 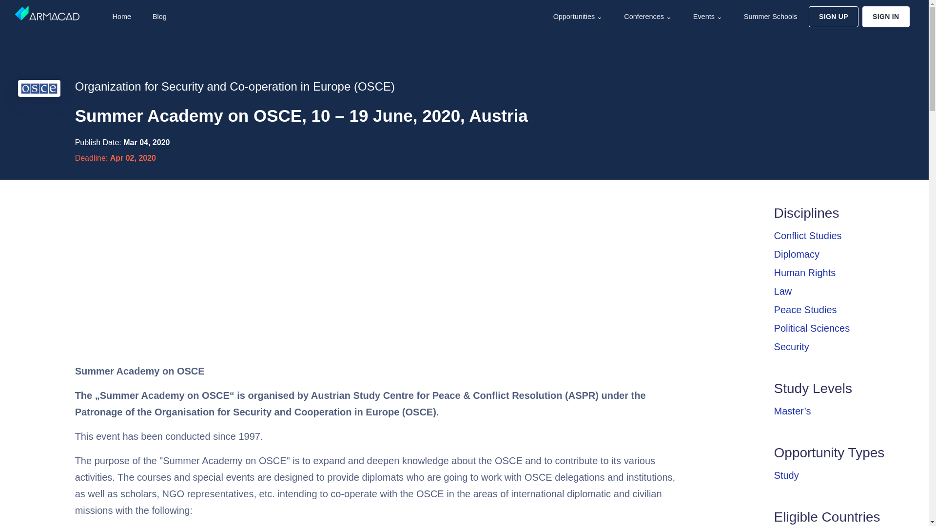 What do you see at coordinates (120, 17) in the screenshot?
I see `Home` at bounding box center [120, 17].